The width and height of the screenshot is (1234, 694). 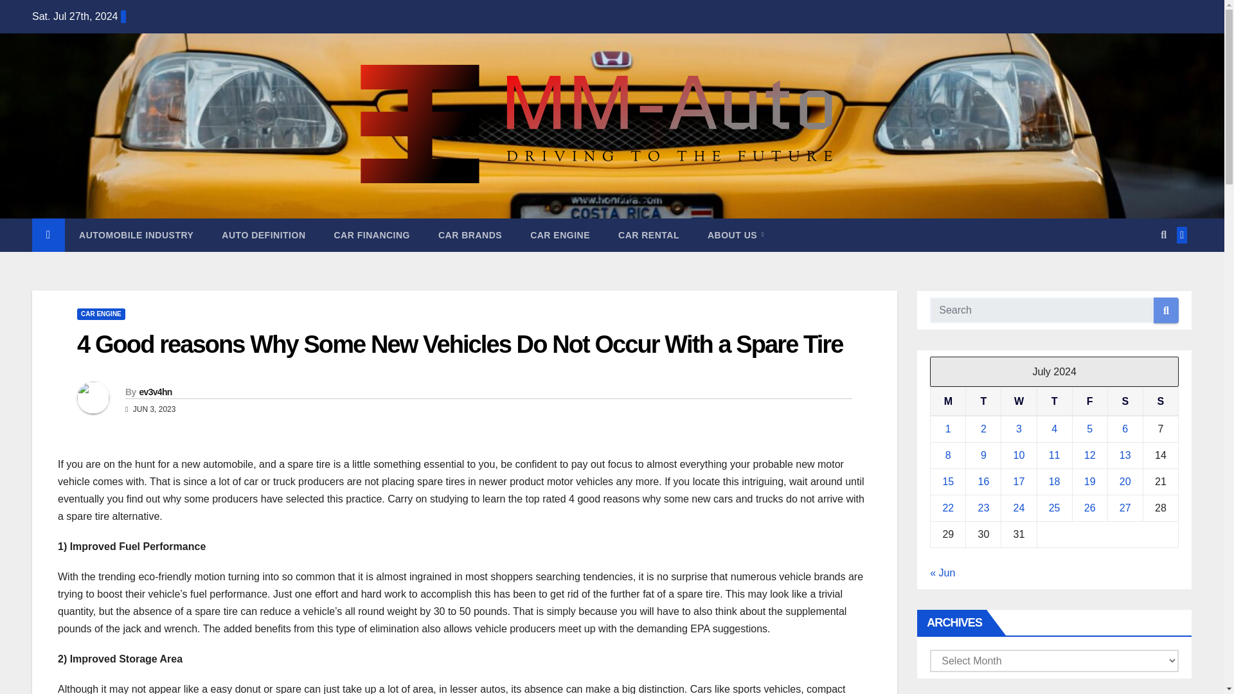 I want to click on CAR ENGINE, so click(x=560, y=235).